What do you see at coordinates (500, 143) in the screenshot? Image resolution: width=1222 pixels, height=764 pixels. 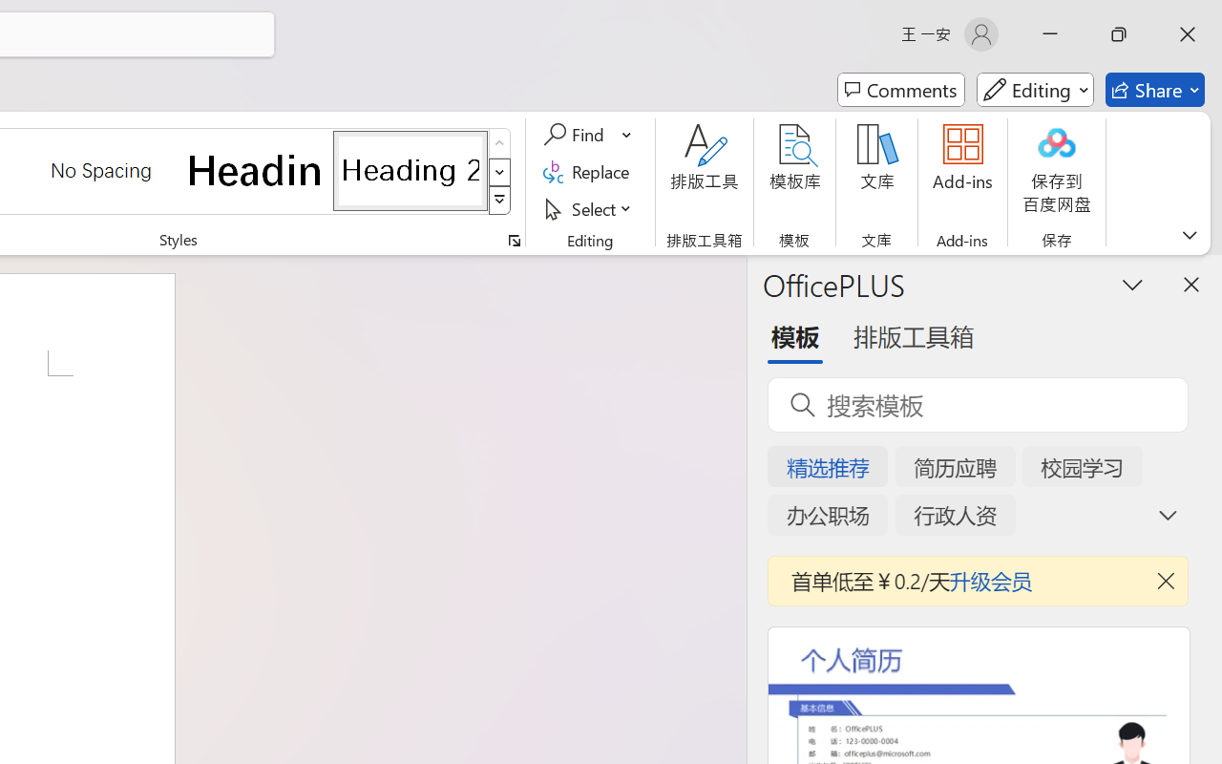 I see `Row up` at bounding box center [500, 143].